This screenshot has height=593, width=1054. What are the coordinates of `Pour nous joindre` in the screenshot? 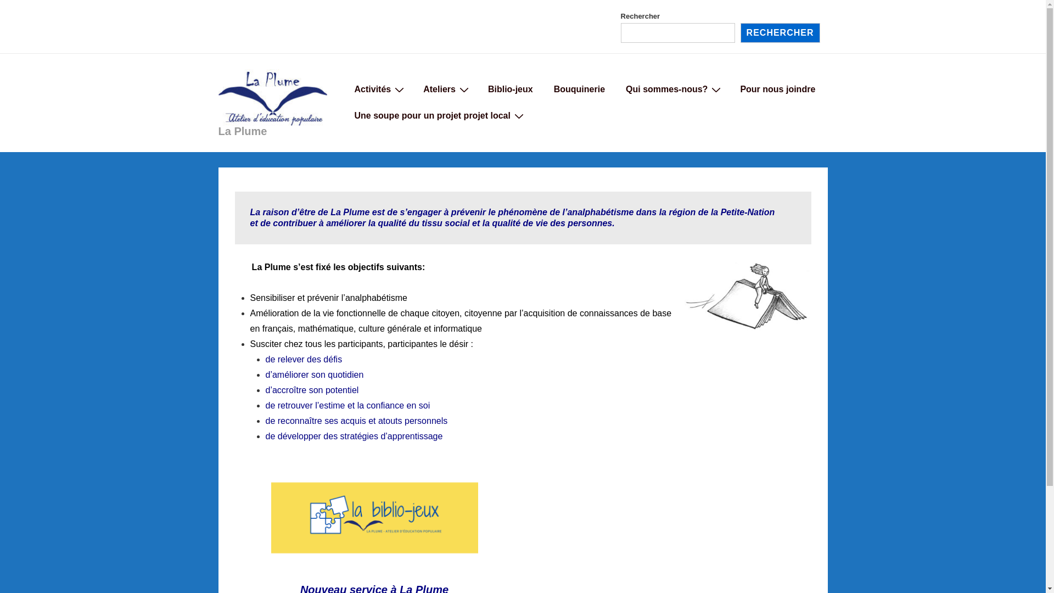 It's located at (777, 89).